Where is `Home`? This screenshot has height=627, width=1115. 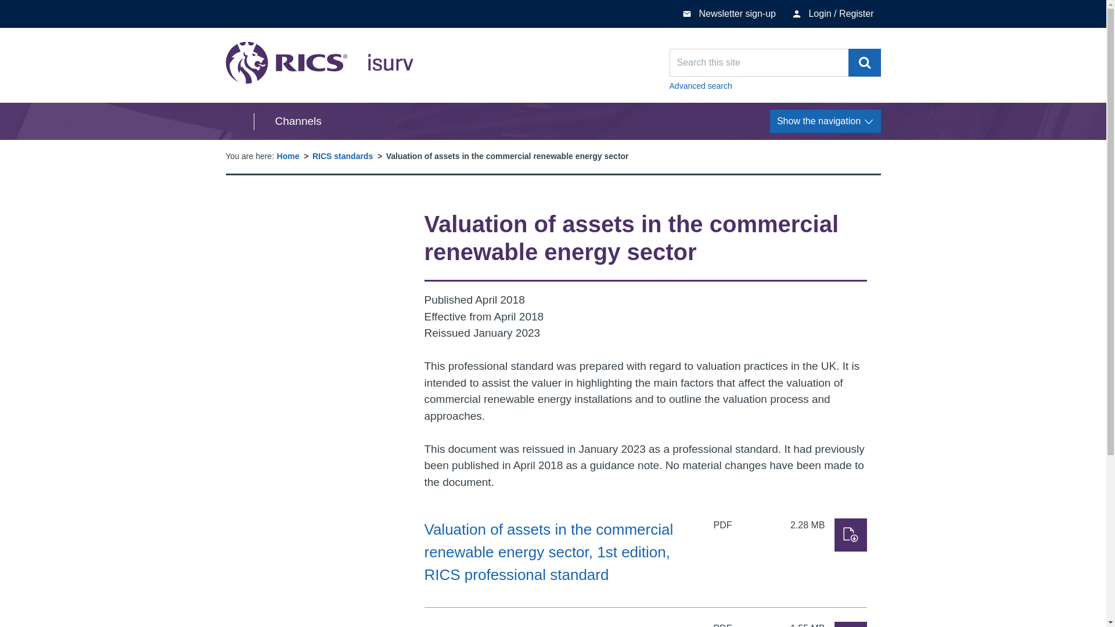 Home is located at coordinates (342, 156).